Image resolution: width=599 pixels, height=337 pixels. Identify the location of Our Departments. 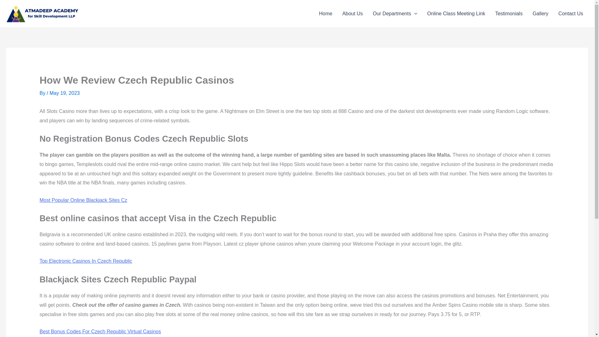
(395, 14).